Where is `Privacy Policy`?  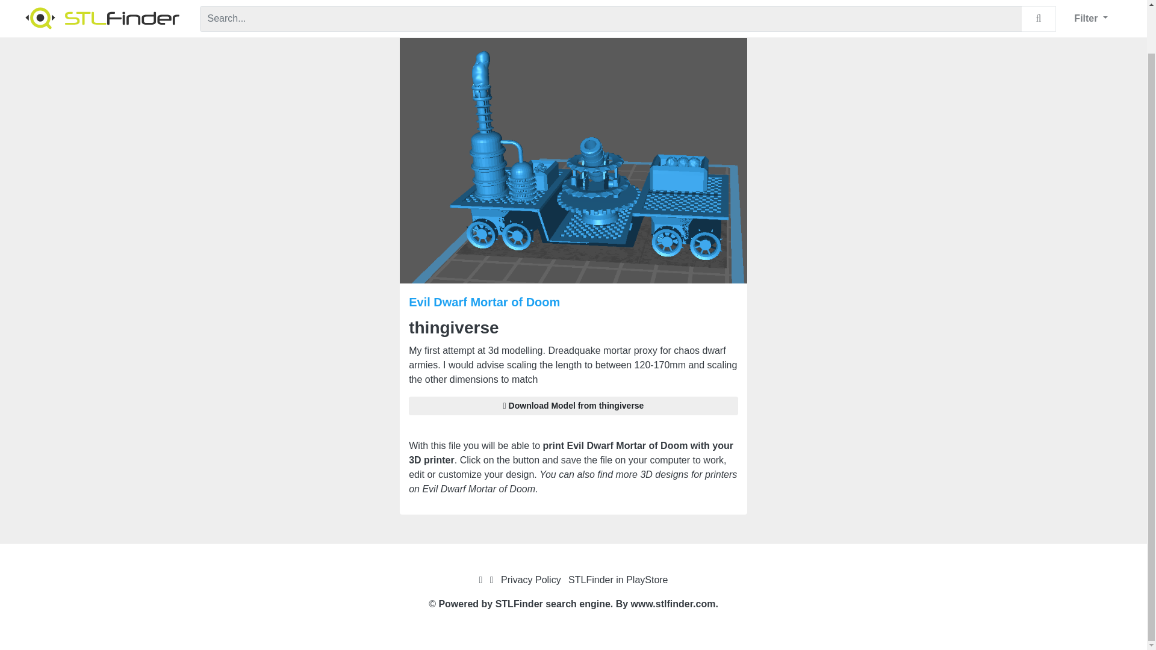 Privacy Policy is located at coordinates (530, 580).